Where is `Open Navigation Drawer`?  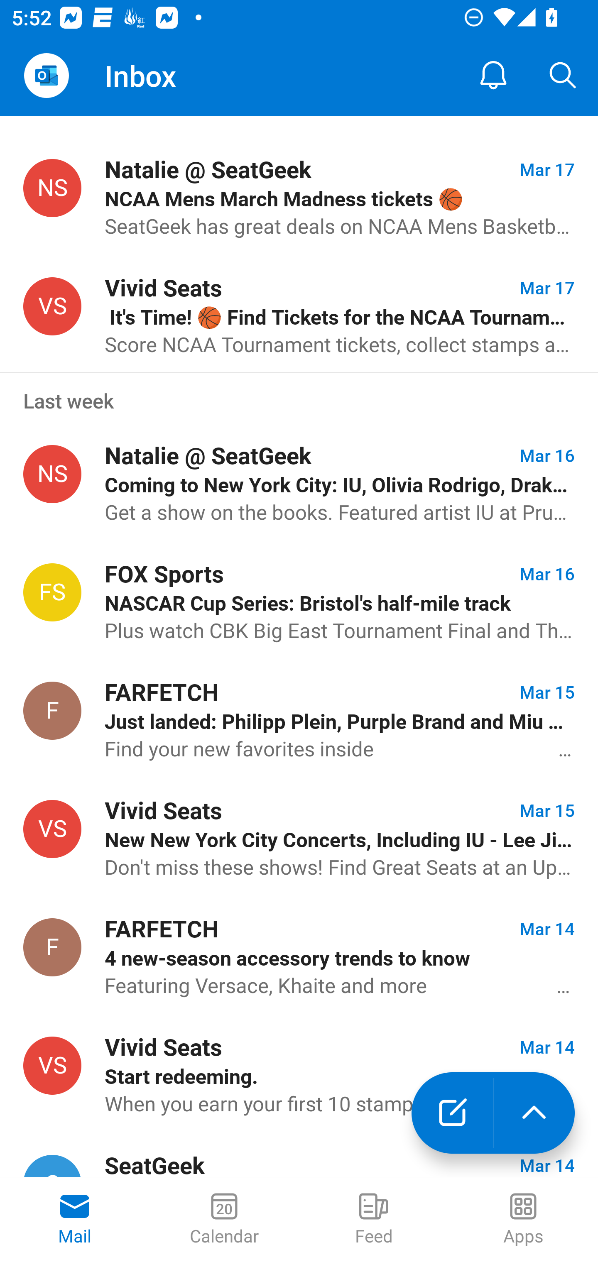 Open Navigation Drawer is located at coordinates (46, 76).